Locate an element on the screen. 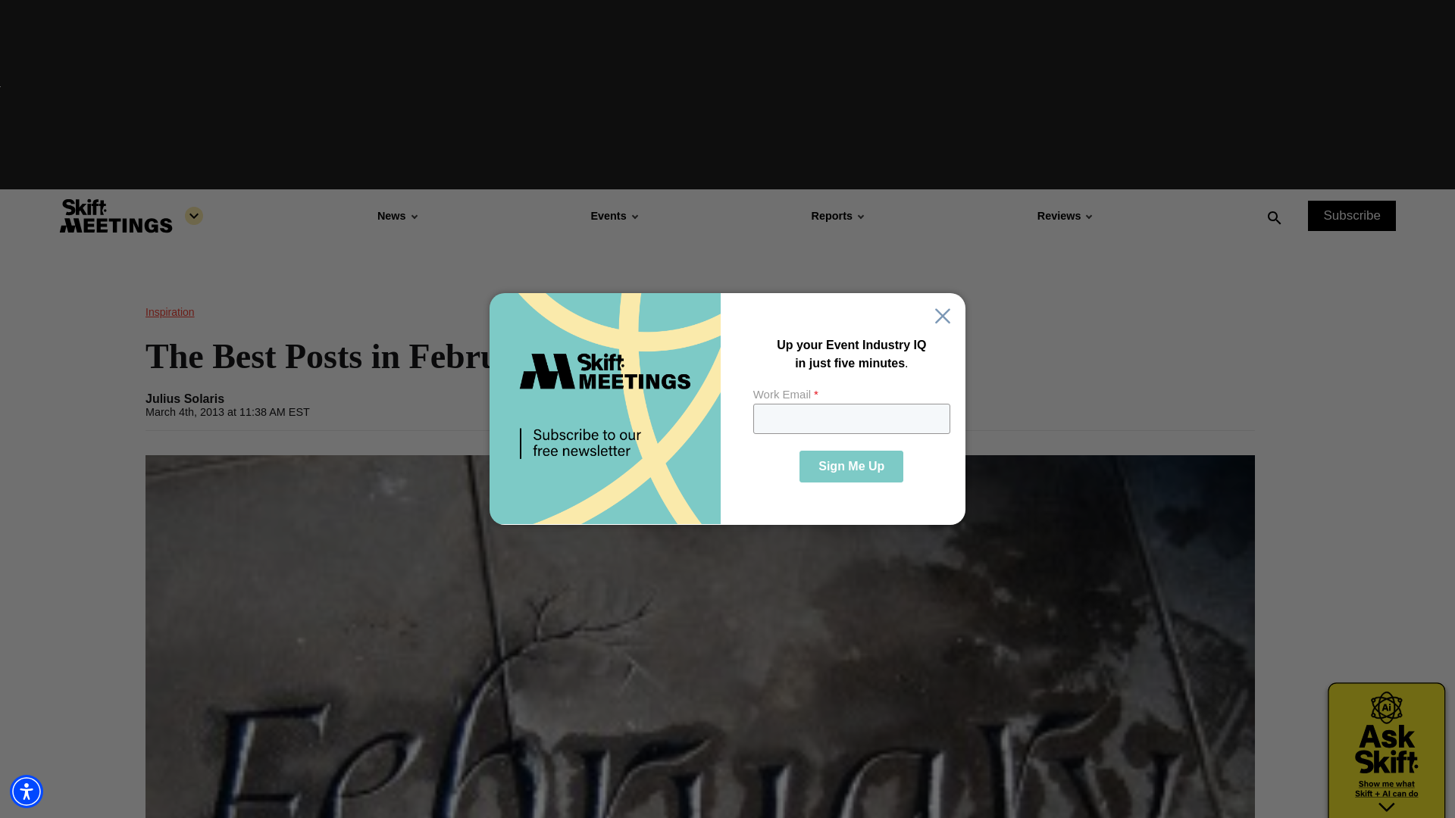 The image size is (1455, 818). Accessibility Menu is located at coordinates (27, 791).